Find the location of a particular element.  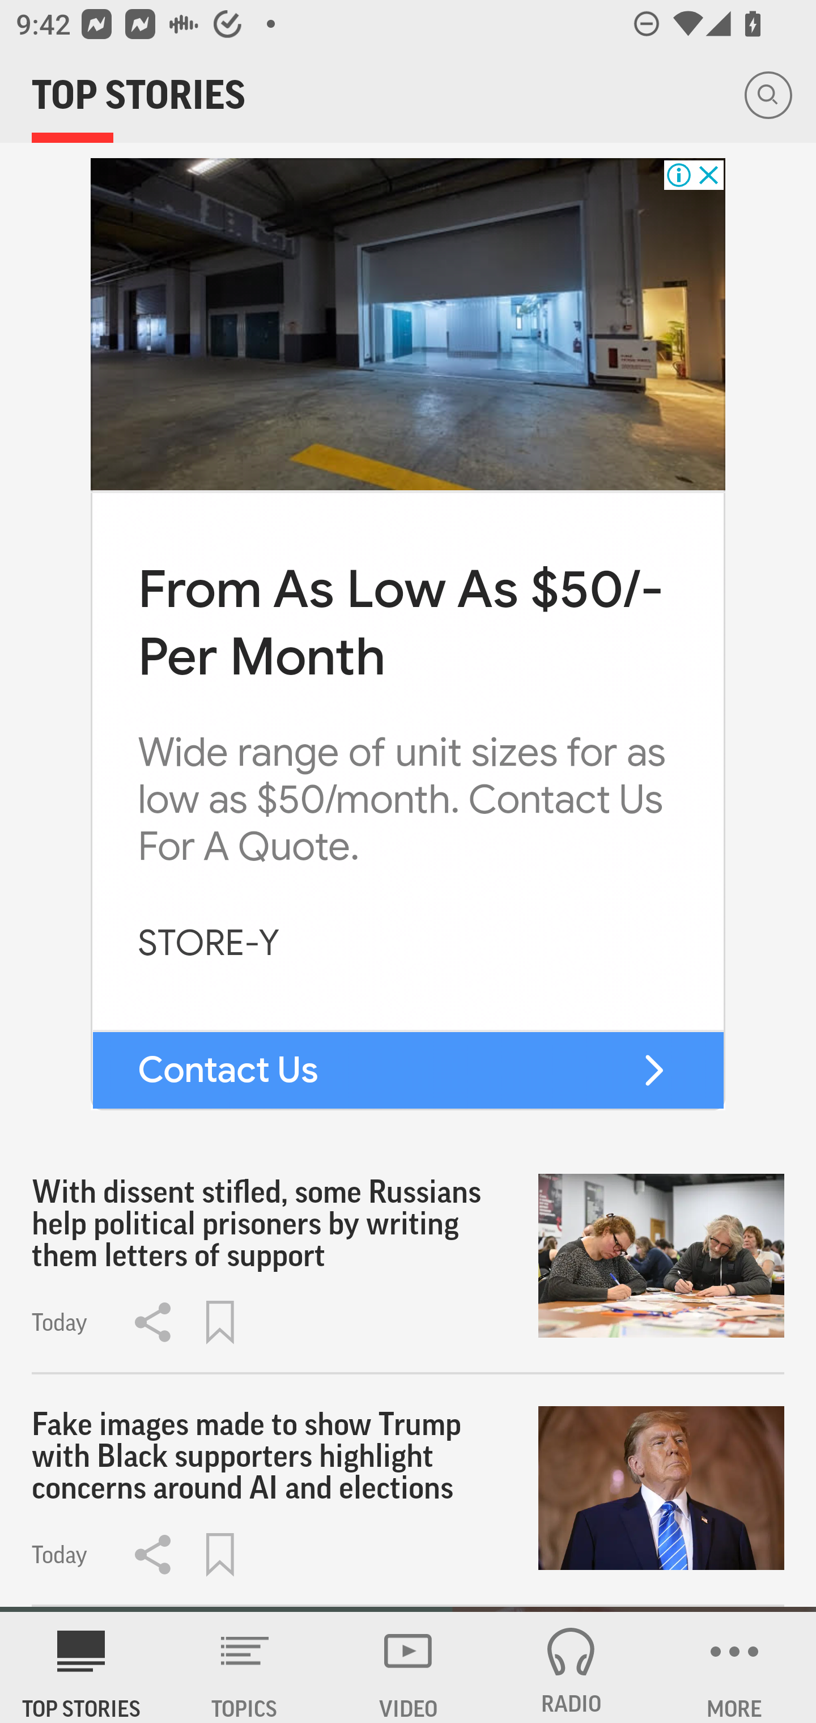

STORE-Y is located at coordinates (209, 944).